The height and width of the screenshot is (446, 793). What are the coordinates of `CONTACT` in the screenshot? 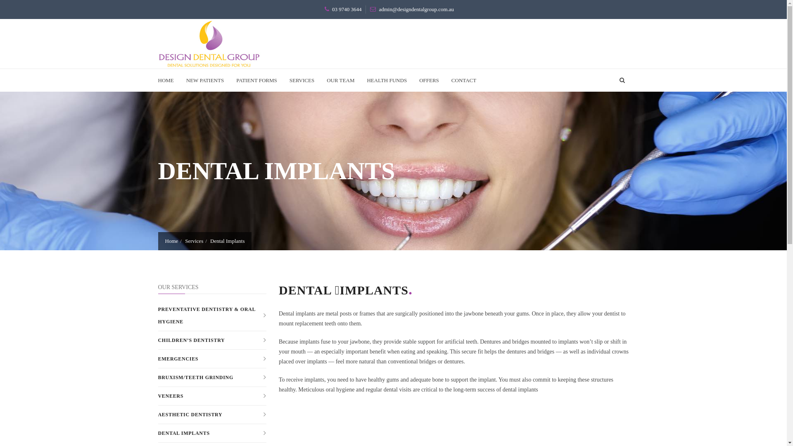 It's located at (464, 80).